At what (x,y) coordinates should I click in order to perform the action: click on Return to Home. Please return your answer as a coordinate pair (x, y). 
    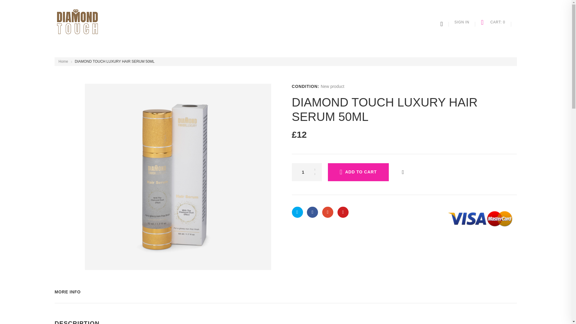
    Looking at the image, I should click on (63, 61).